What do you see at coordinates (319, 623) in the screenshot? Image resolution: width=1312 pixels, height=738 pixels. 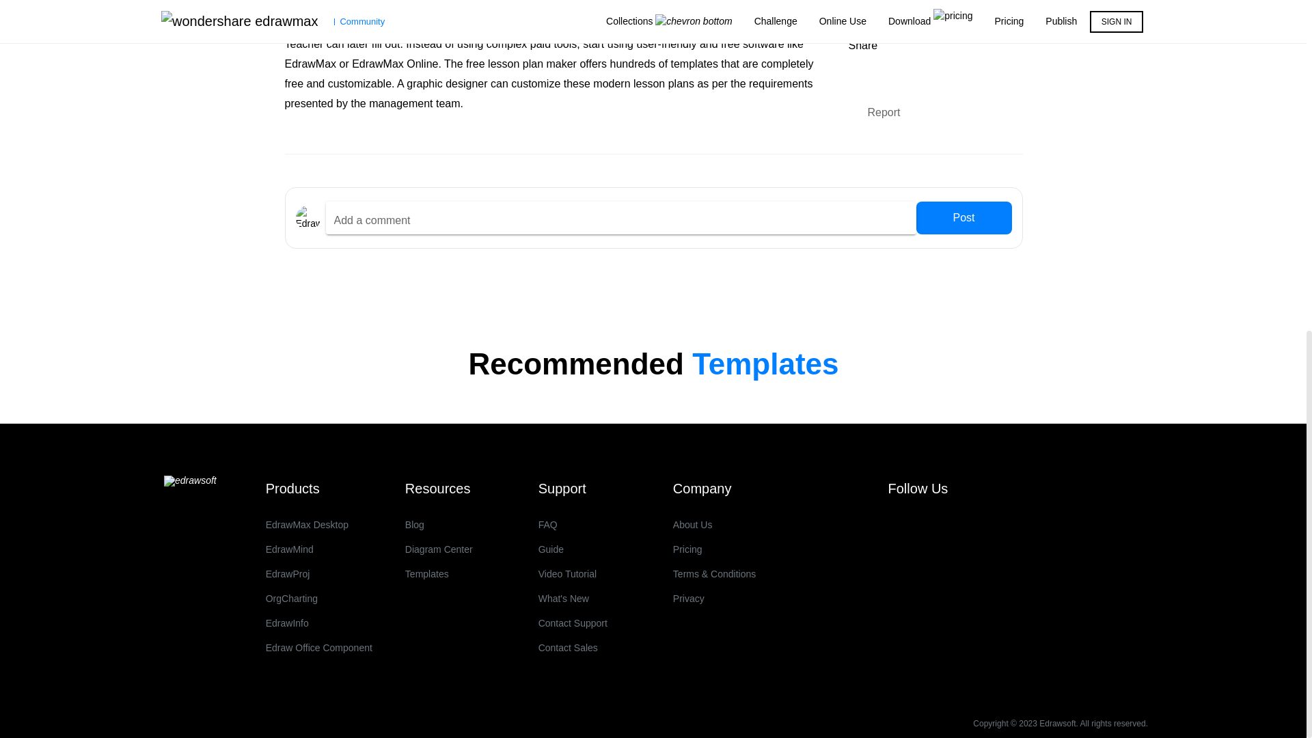 I see `EdrawInfo` at bounding box center [319, 623].